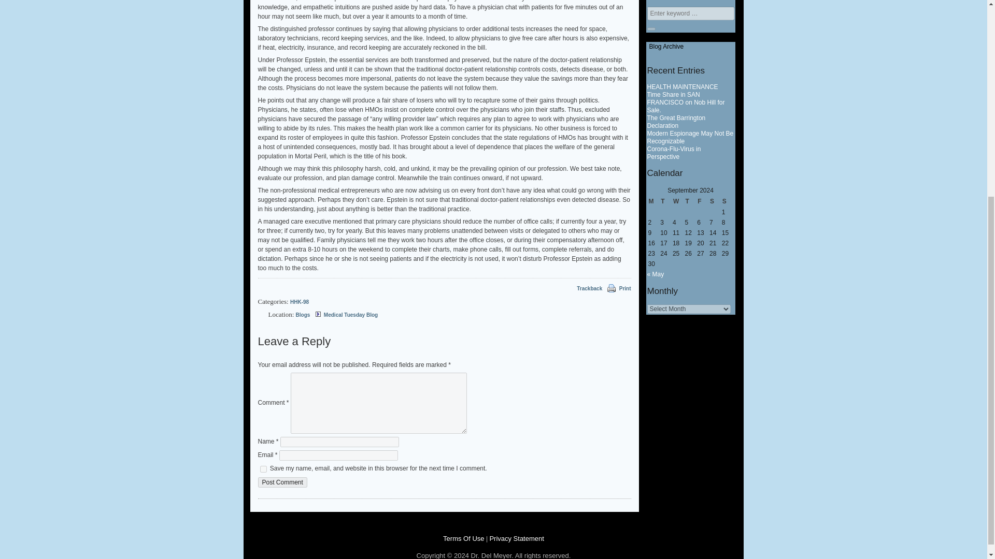 This screenshot has width=995, height=559. What do you see at coordinates (653, 201) in the screenshot?
I see `Monday` at bounding box center [653, 201].